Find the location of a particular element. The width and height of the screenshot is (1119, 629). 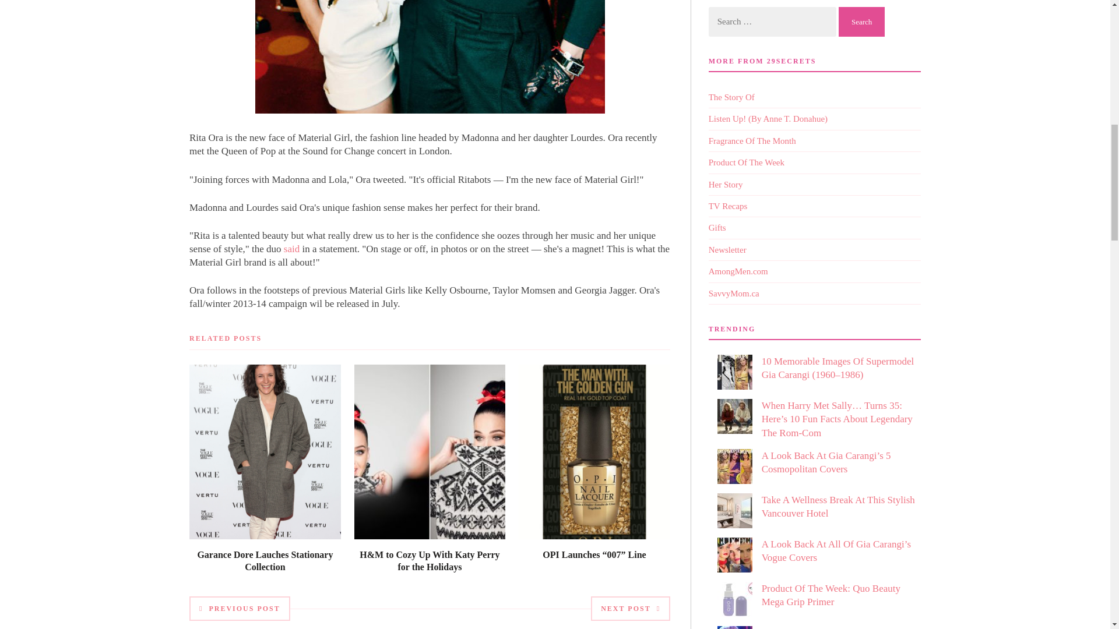

Search is located at coordinates (861, 21).